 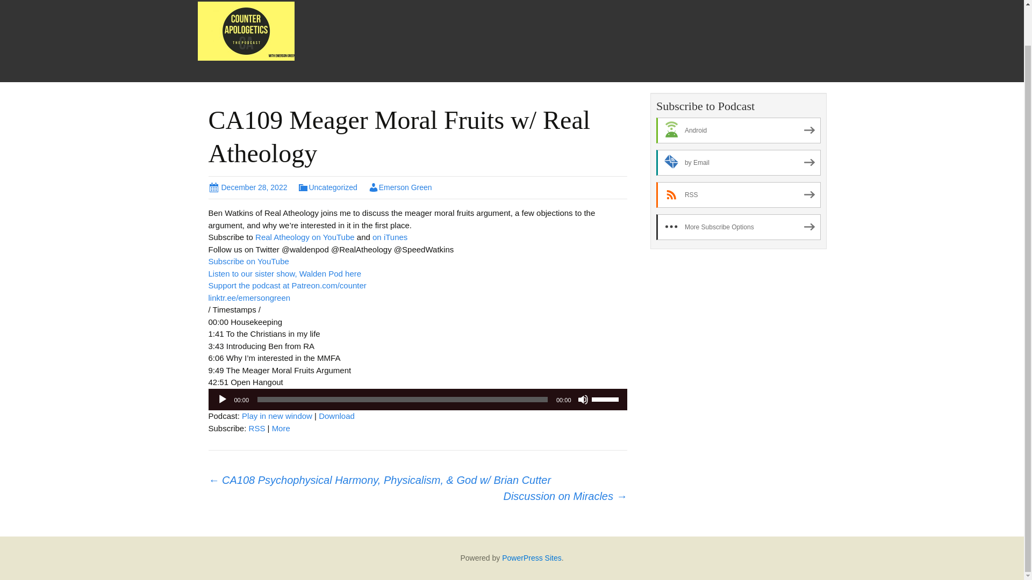 I want to click on Play in new window, so click(x=277, y=416).